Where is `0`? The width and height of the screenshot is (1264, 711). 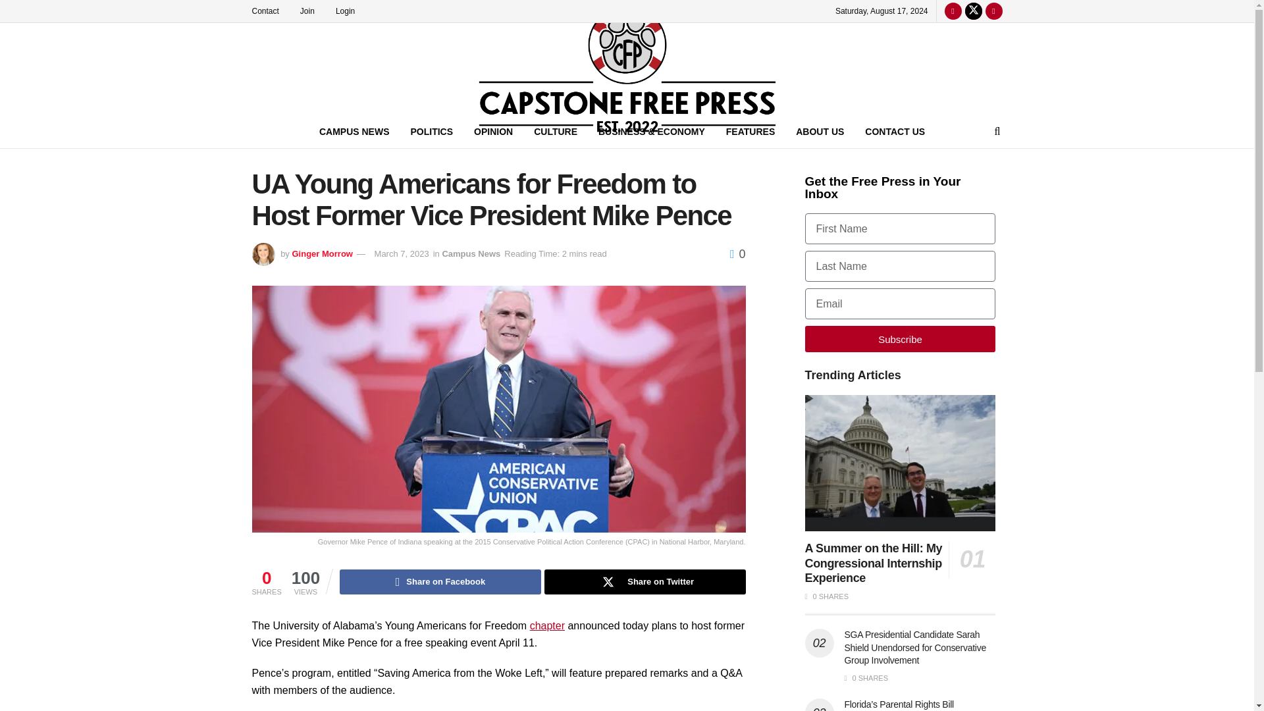 0 is located at coordinates (737, 254).